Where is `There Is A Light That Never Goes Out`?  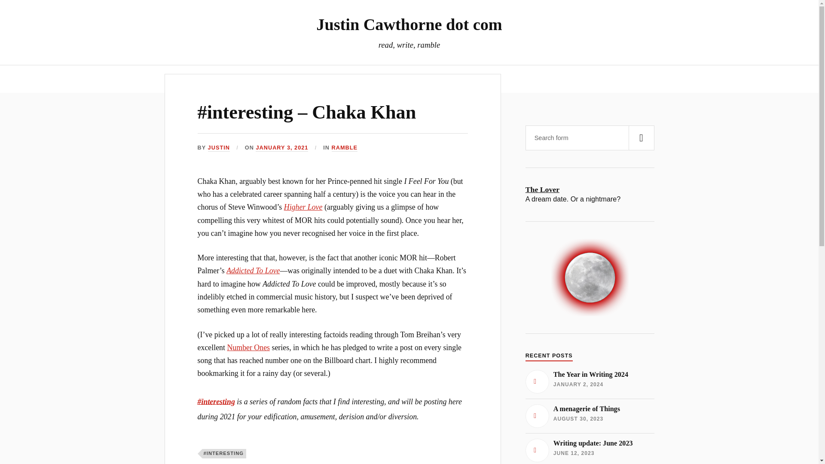 There Is A Light That Never Goes Out is located at coordinates (282, 148).